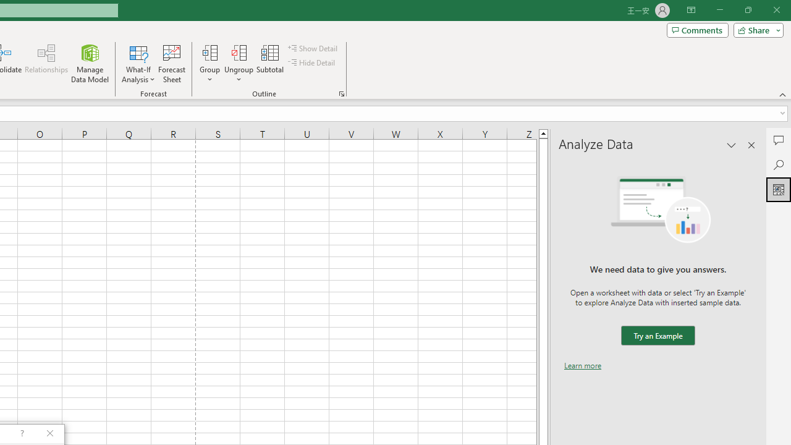 Image resolution: width=791 pixels, height=445 pixels. I want to click on Show Detail, so click(313, 48).